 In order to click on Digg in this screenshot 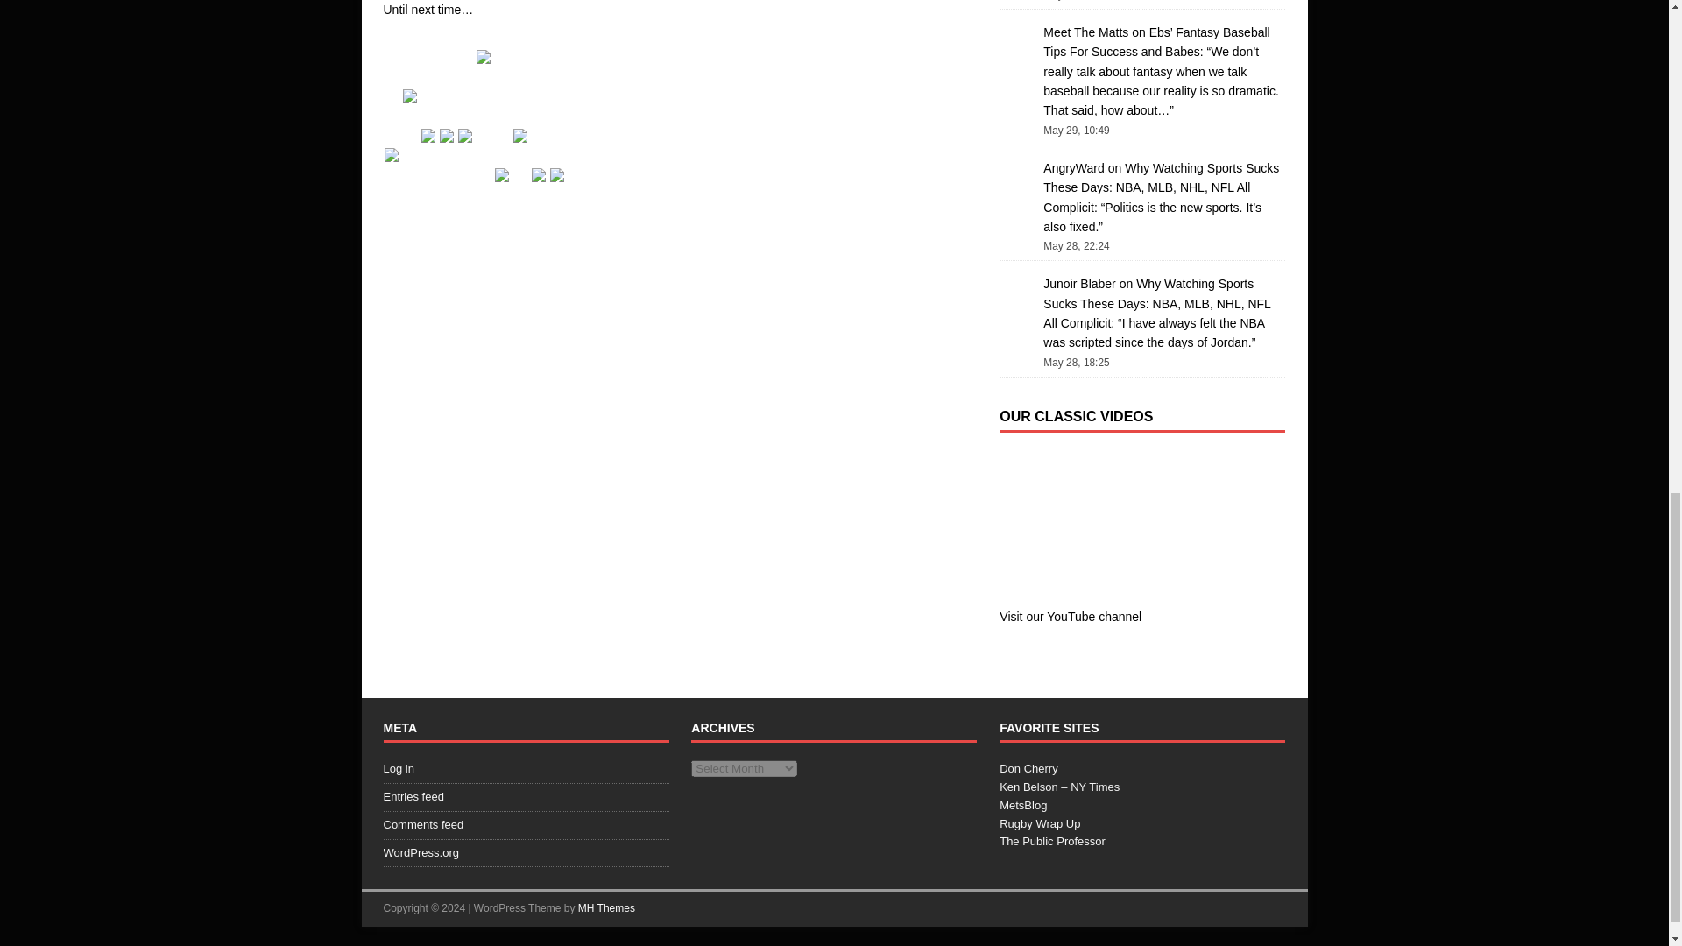, I will do `click(503, 173)`.